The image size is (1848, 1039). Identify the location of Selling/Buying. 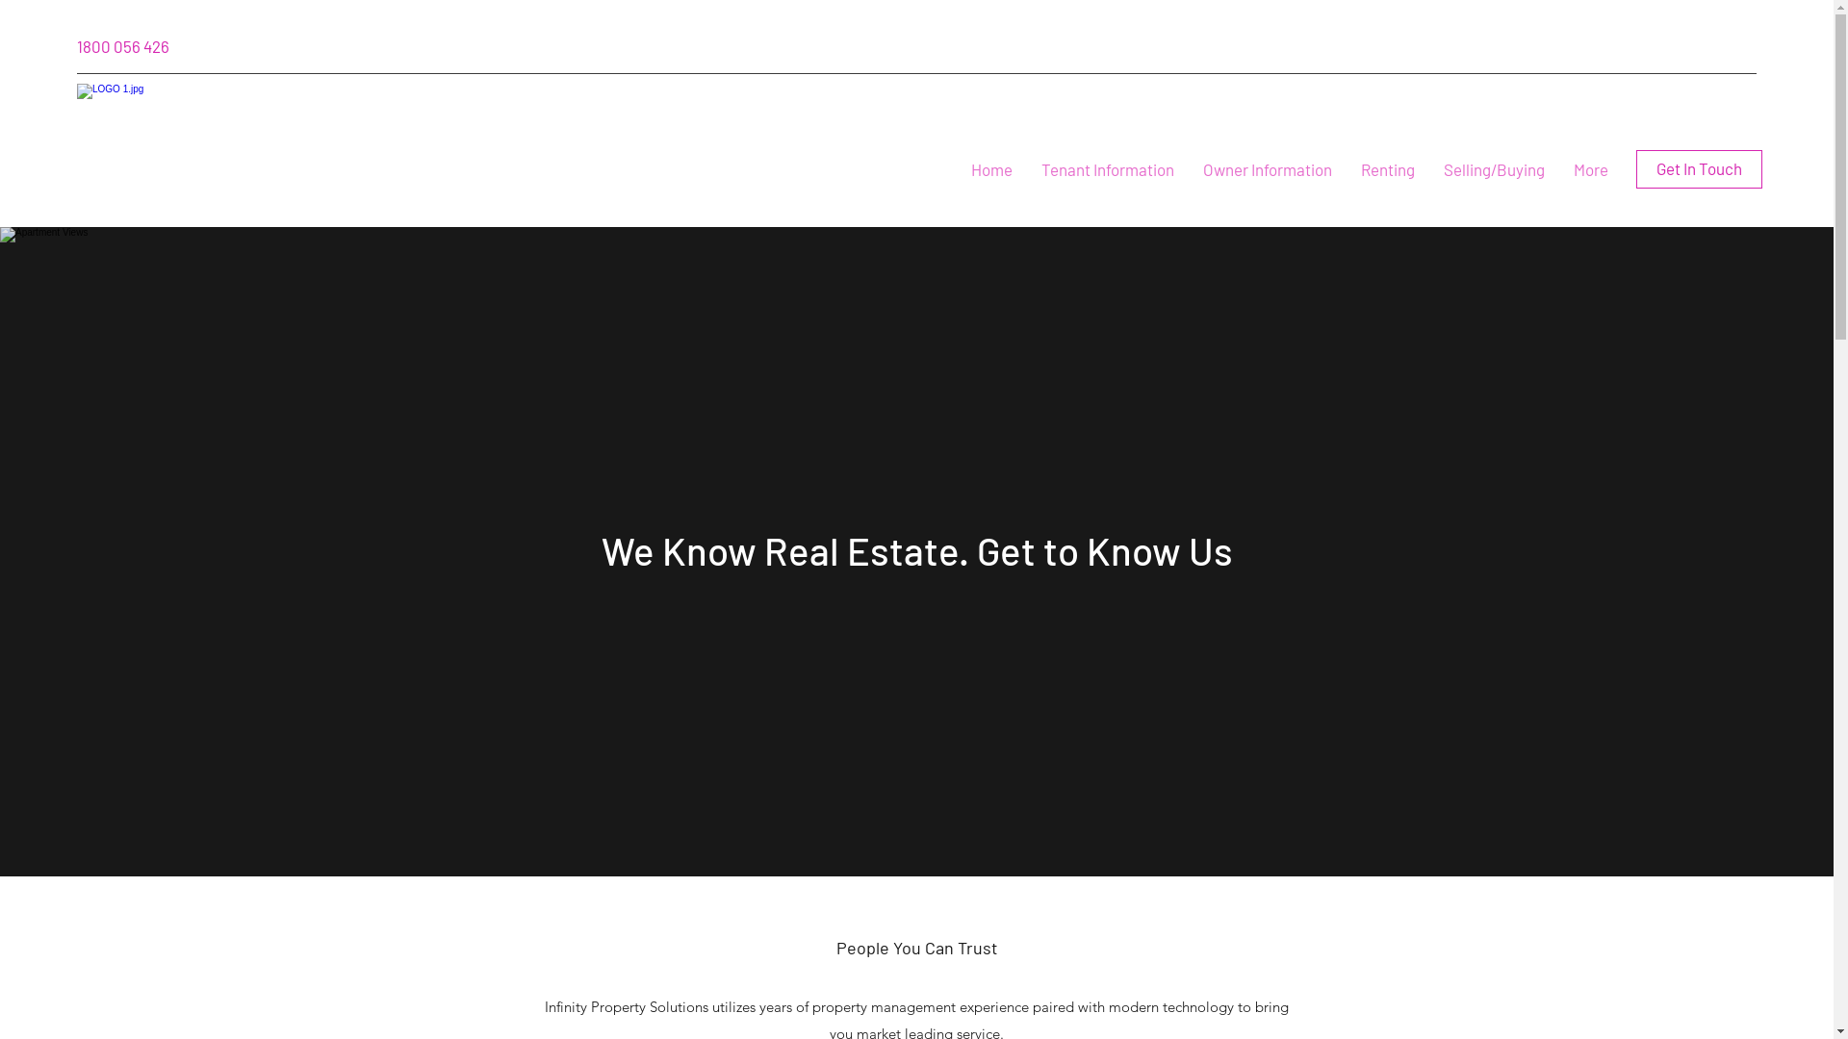
(1494, 169).